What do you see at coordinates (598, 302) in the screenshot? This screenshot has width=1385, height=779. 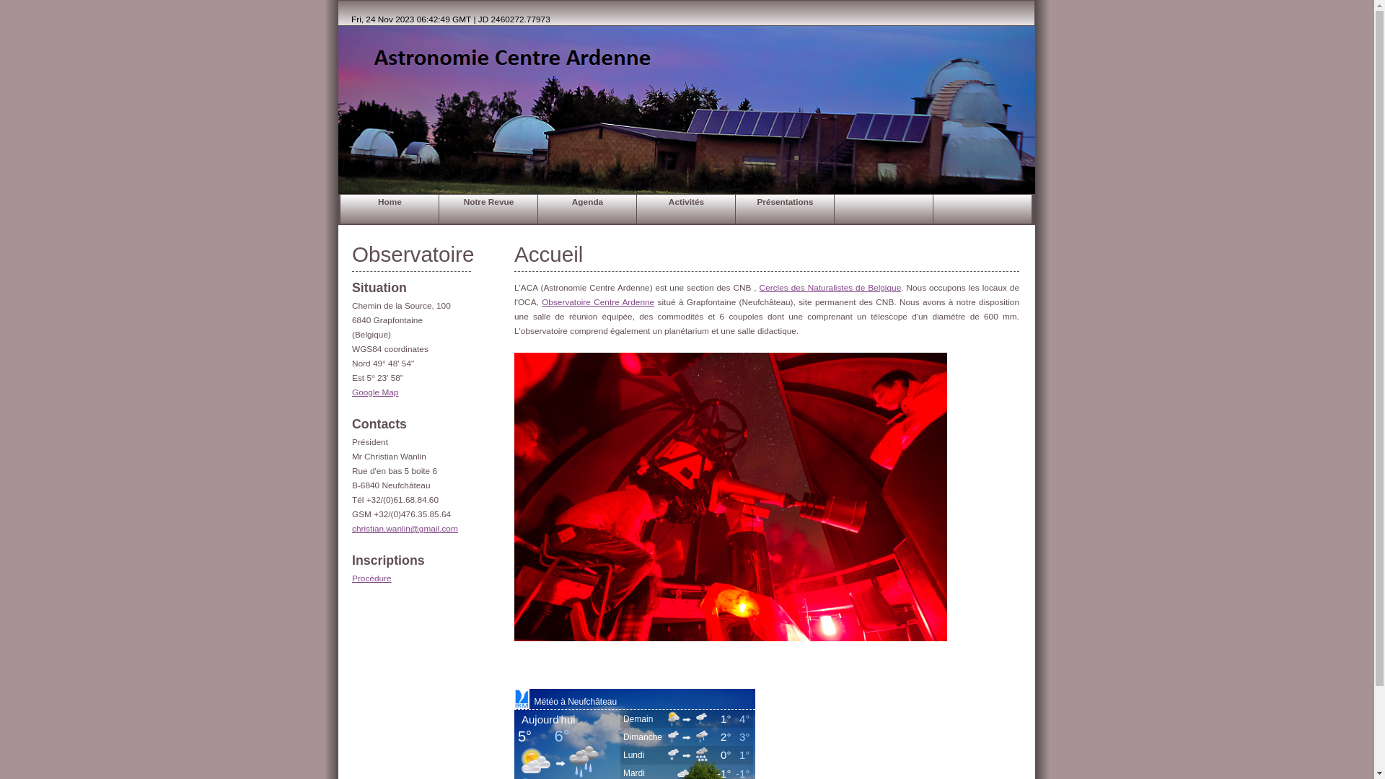 I see `Observatoire Centre Ardenne` at bounding box center [598, 302].